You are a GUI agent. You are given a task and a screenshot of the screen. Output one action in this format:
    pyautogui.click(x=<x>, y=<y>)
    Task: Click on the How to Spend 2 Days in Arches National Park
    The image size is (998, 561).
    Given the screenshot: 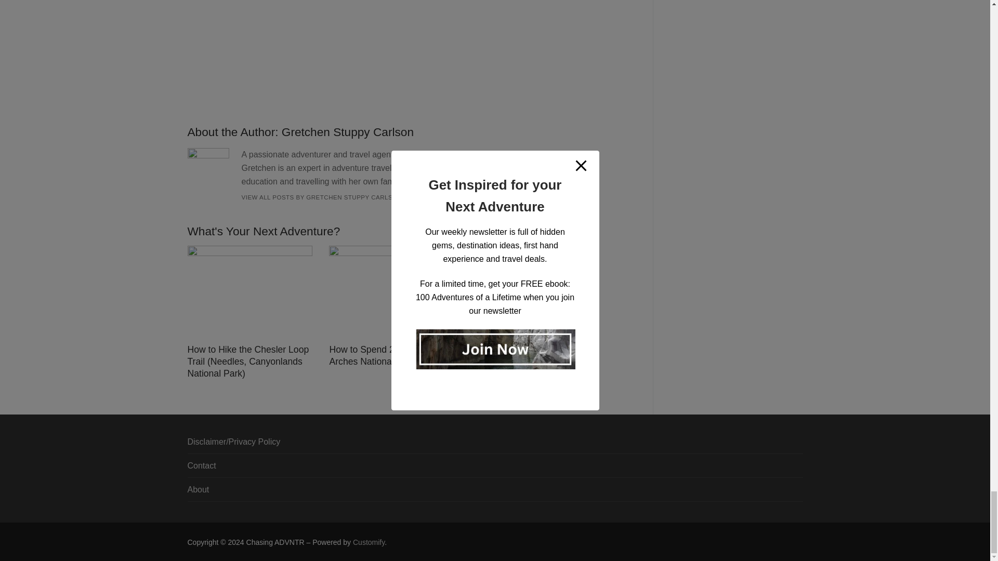 What is the action you would take?
    pyautogui.click(x=378, y=355)
    